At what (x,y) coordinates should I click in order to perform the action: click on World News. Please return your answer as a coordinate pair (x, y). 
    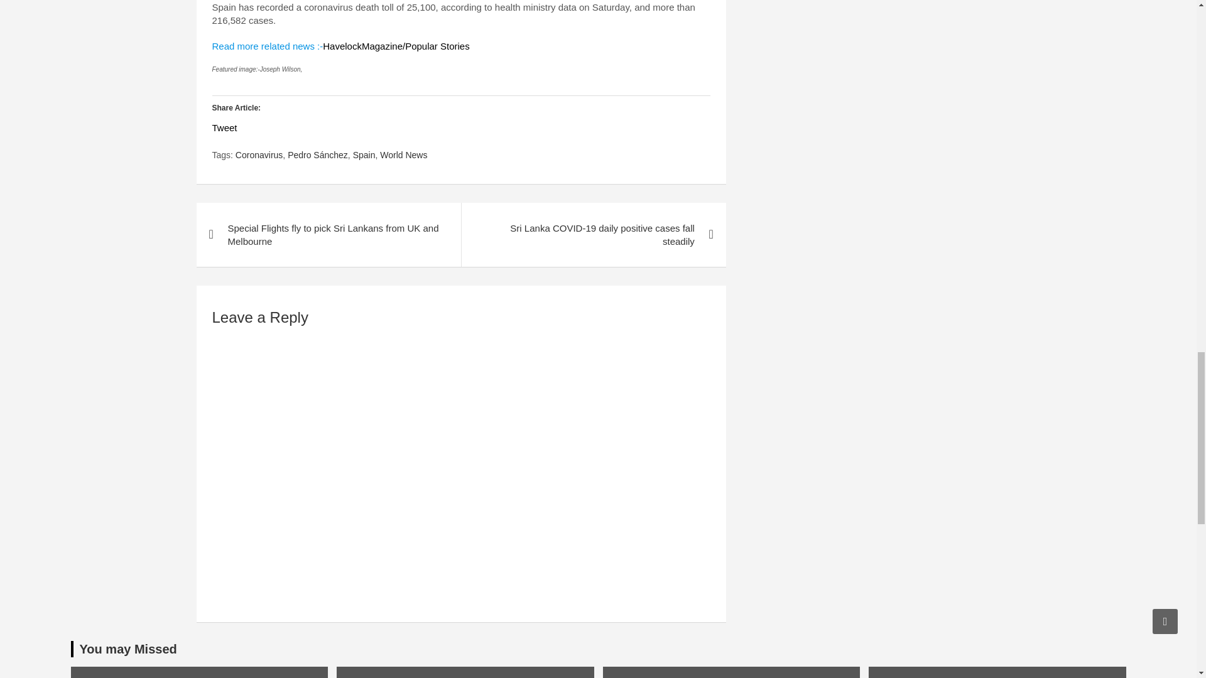
    Looking at the image, I should click on (403, 156).